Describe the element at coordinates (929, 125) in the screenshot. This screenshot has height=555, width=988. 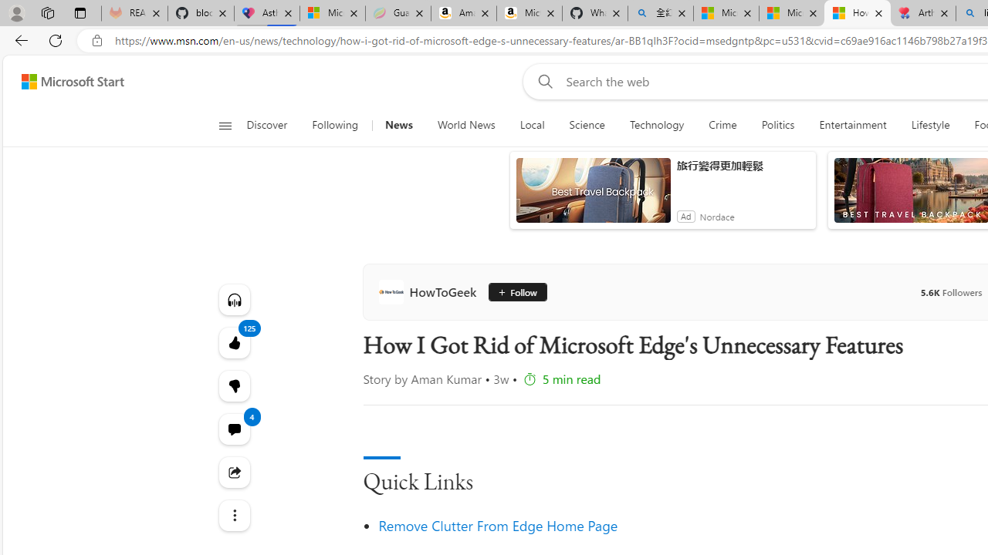
I see `Lifestyle` at that location.